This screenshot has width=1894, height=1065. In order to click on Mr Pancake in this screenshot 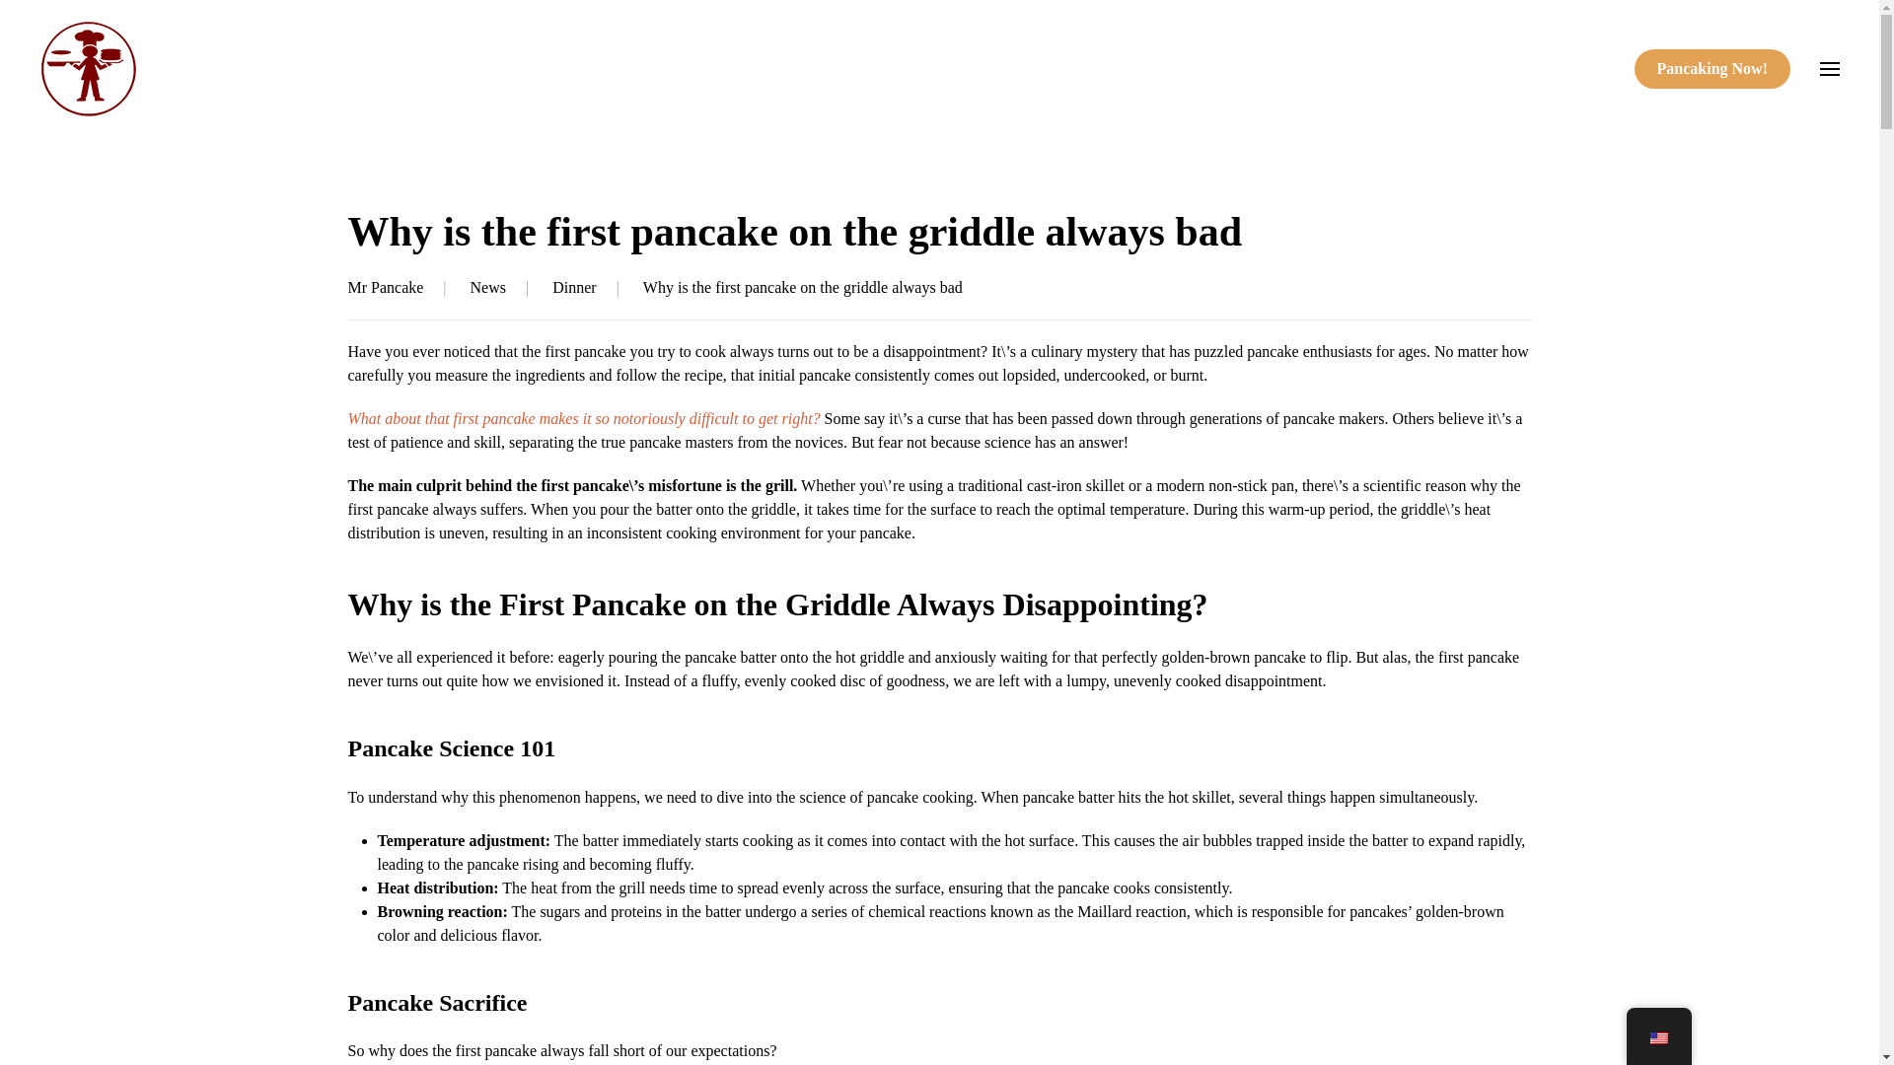, I will do `click(385, 287)`.